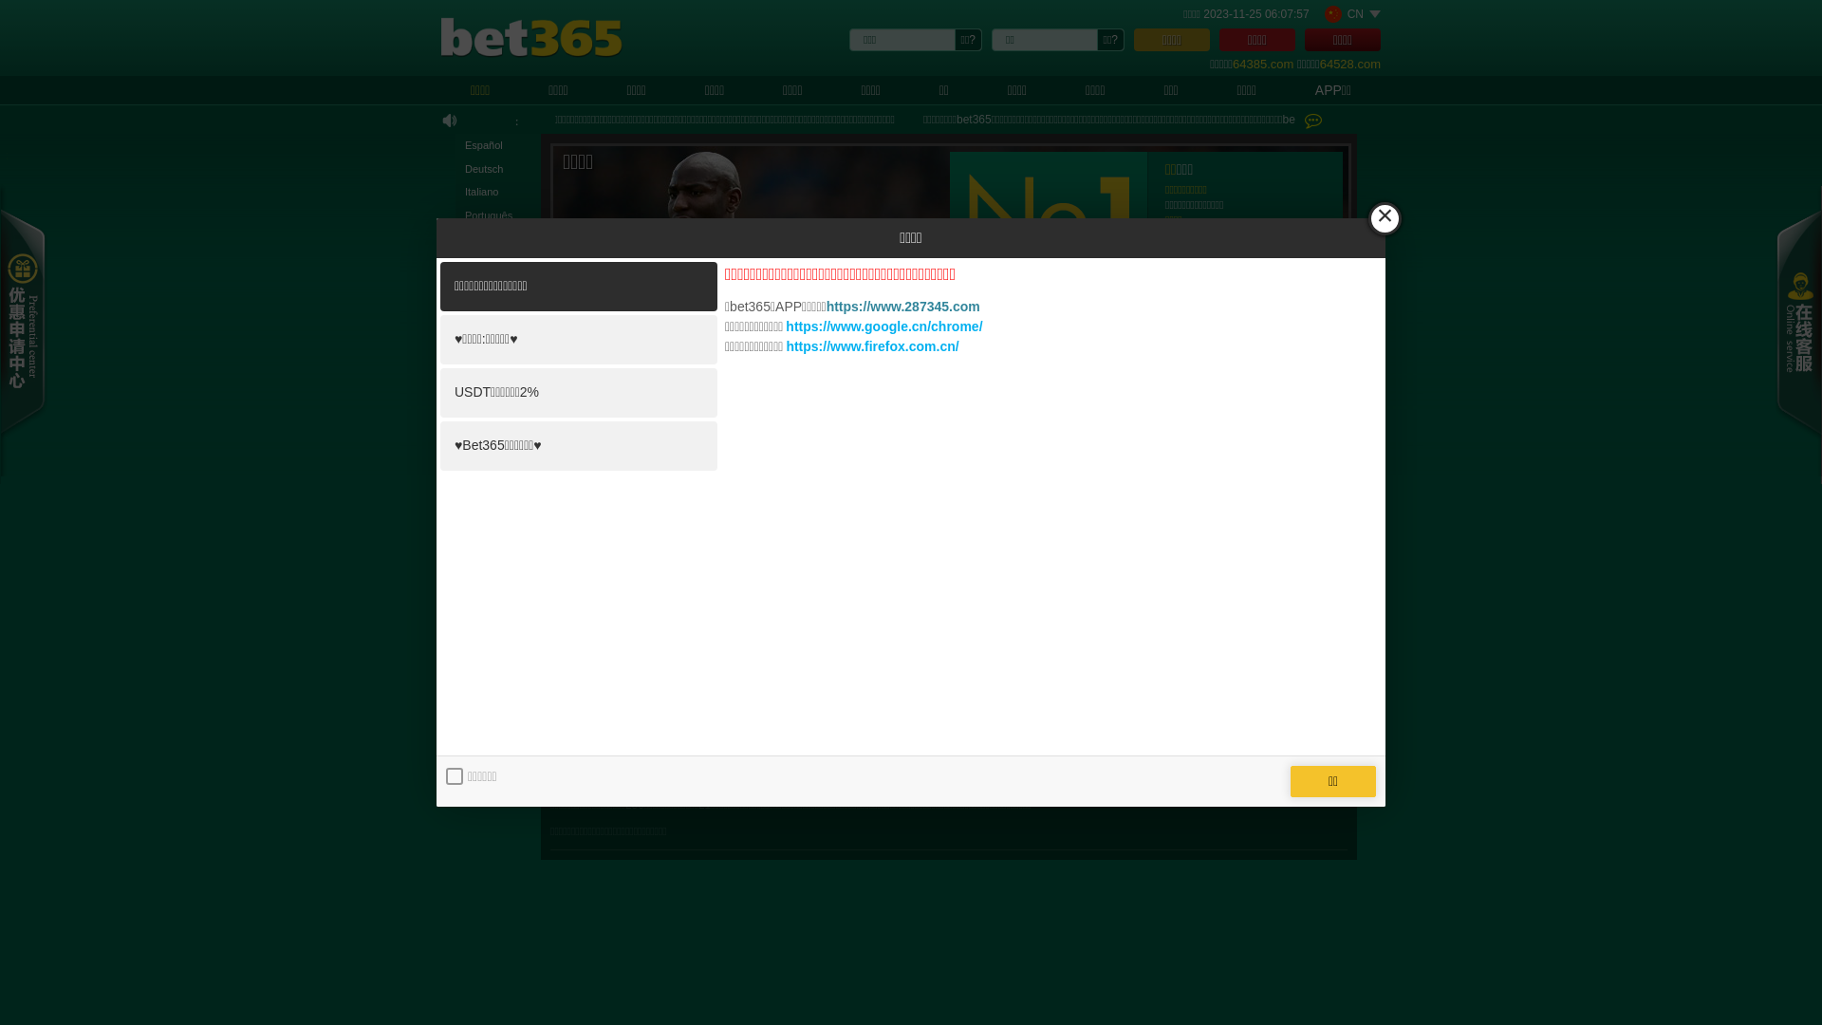 This screenshot has width=1822, height=1025. What do you see at coordinates (498, 239) in the screenshot?
I see `Dansk` at bounding box center [498, 239].